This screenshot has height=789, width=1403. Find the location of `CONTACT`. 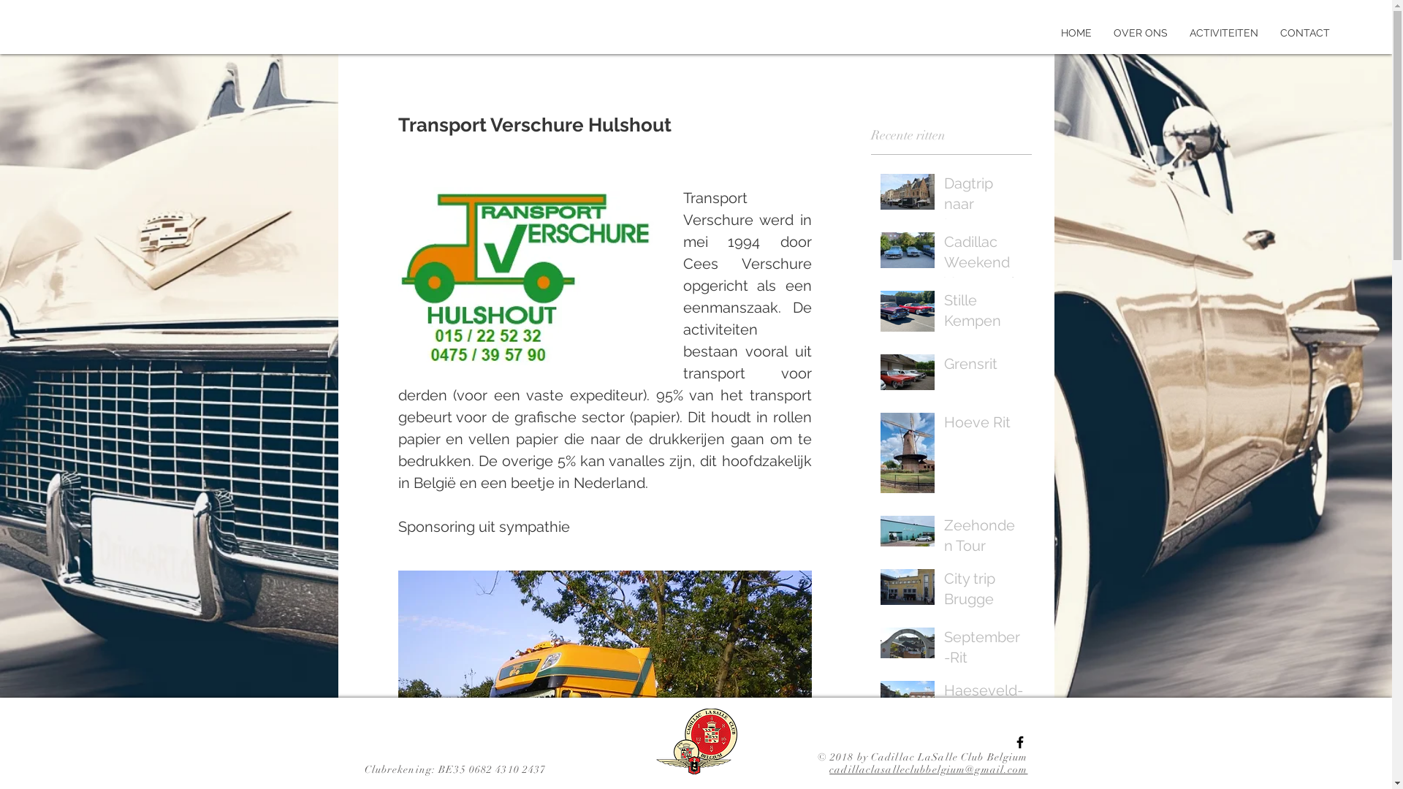

CONTACT is located at coordinates (1305, 33).